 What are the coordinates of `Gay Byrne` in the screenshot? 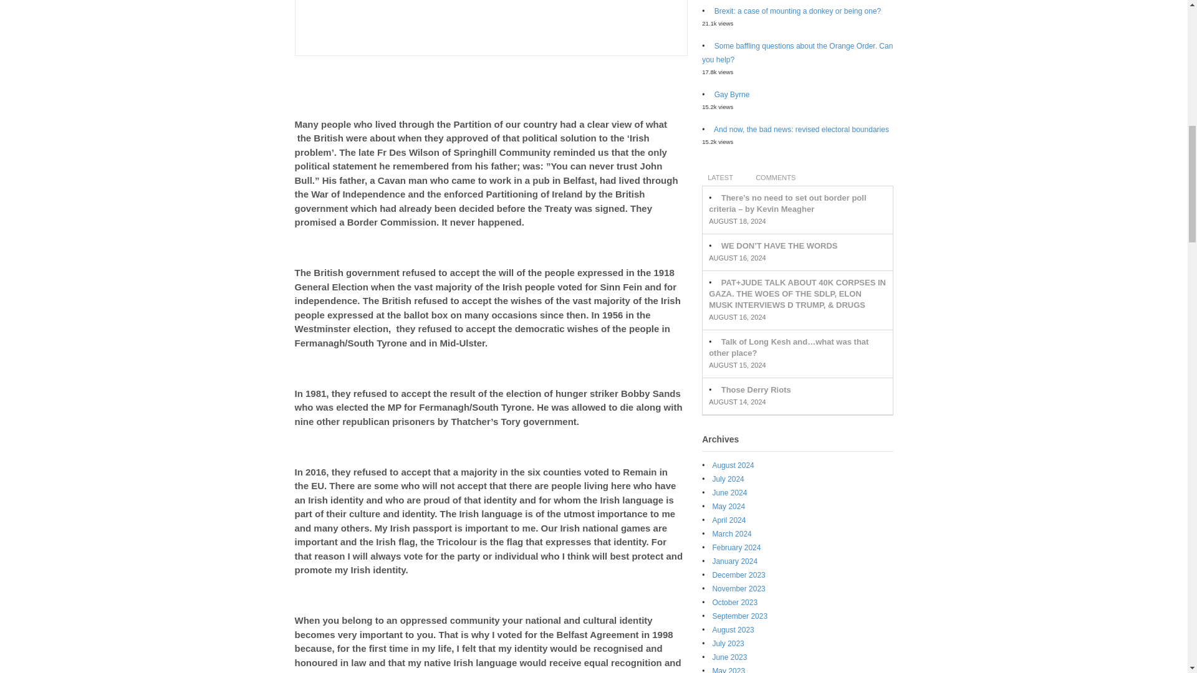 It's located at (732, 94).